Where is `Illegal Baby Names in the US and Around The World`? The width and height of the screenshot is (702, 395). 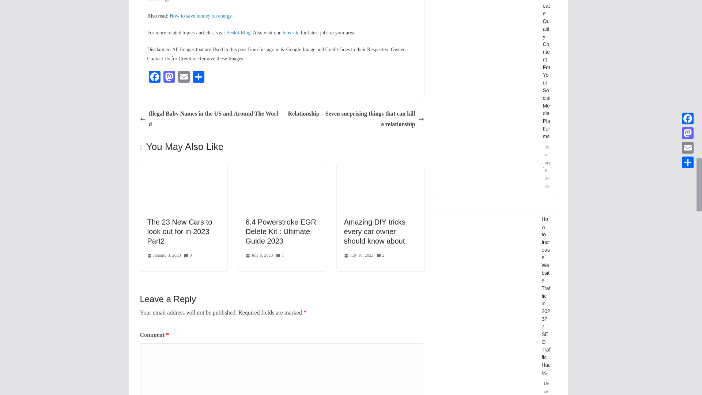 Illegal Baby Names in the US and Around The World is located at coordinates (209, 119).